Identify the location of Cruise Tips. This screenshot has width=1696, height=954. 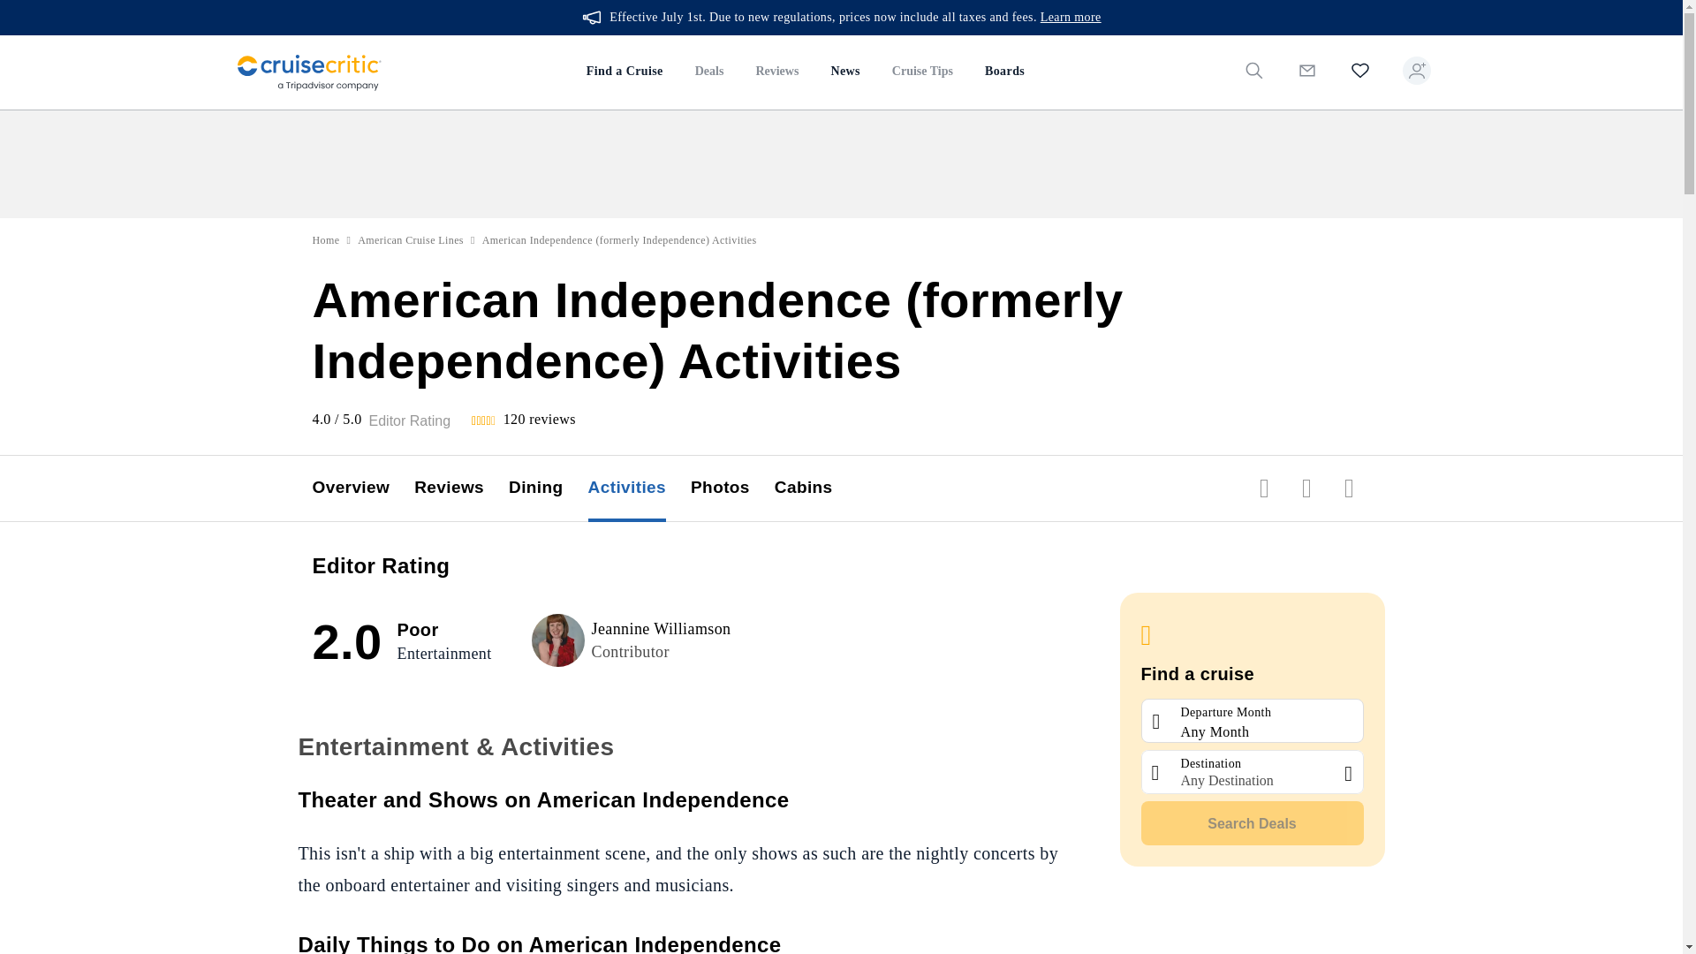
(922, 72).